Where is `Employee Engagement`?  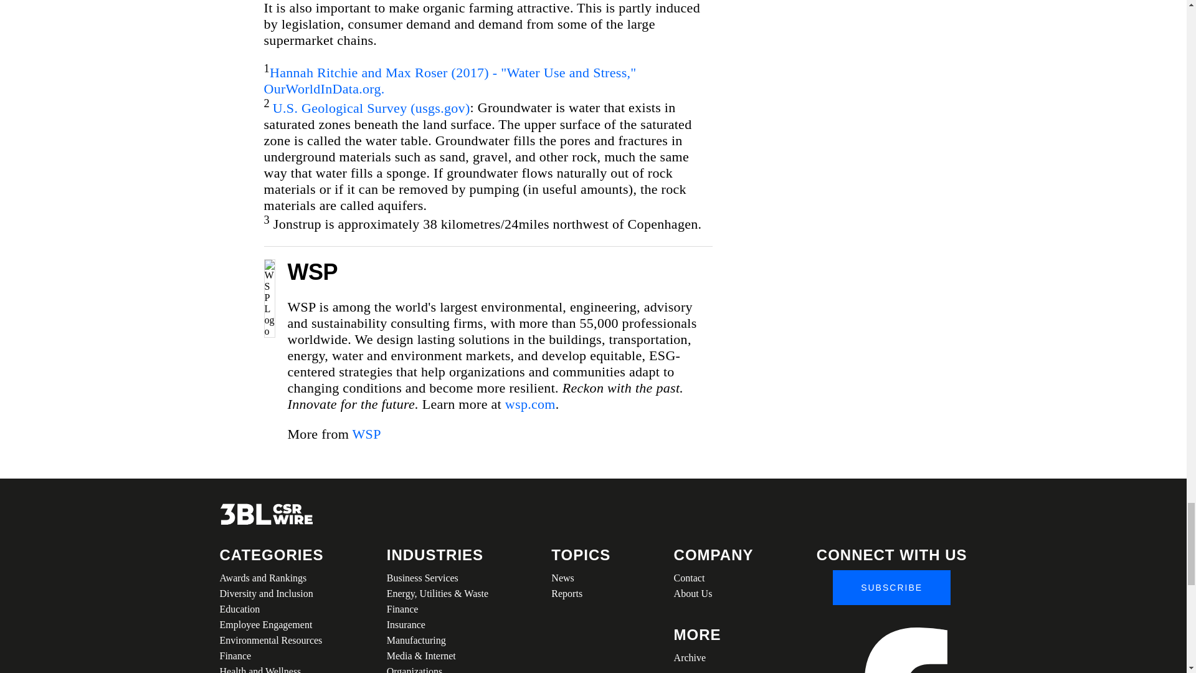 Employee Engagement is located at coordinates (270, 624).